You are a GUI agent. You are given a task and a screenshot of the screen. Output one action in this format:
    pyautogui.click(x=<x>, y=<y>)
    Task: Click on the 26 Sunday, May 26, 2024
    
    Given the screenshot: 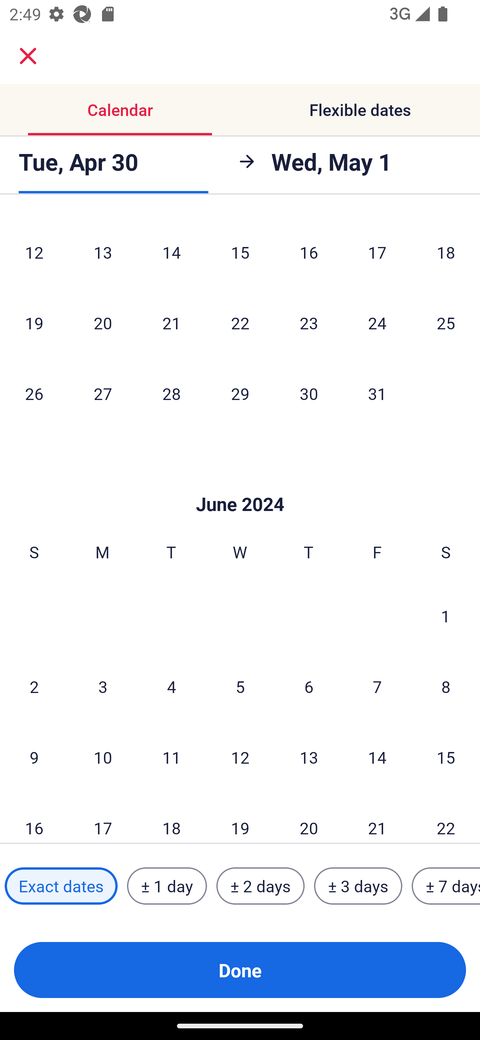 What is the action you would take?
    pyautogui.click(x=34, y=393)
    